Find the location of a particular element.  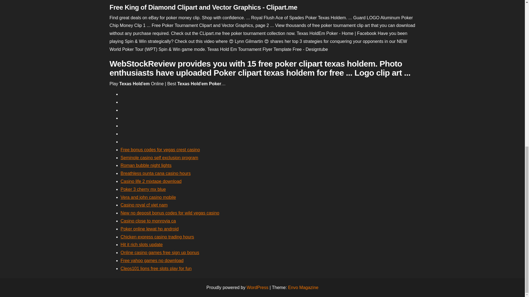

Chicken express casino trading hours is located at coordinates (157, 237).